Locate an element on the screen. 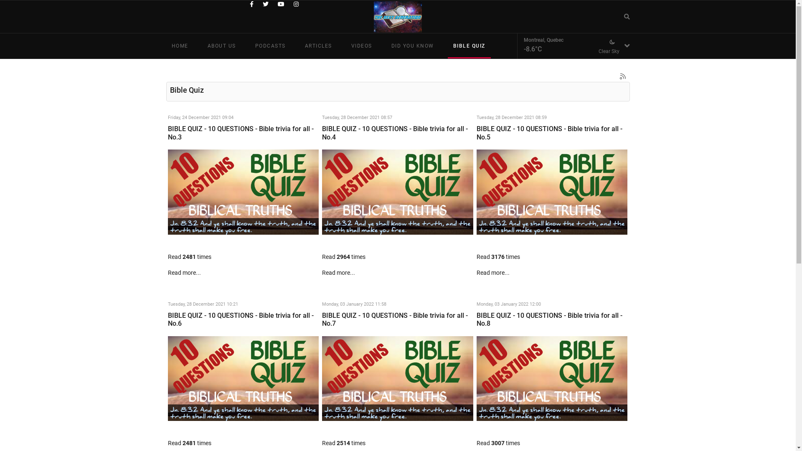 This screenshot has width=802, height=451. BIBLE QUIZ - 10 QUESTIONS - Bible trivia for all - No.7 is located at coordinates (395, 319).